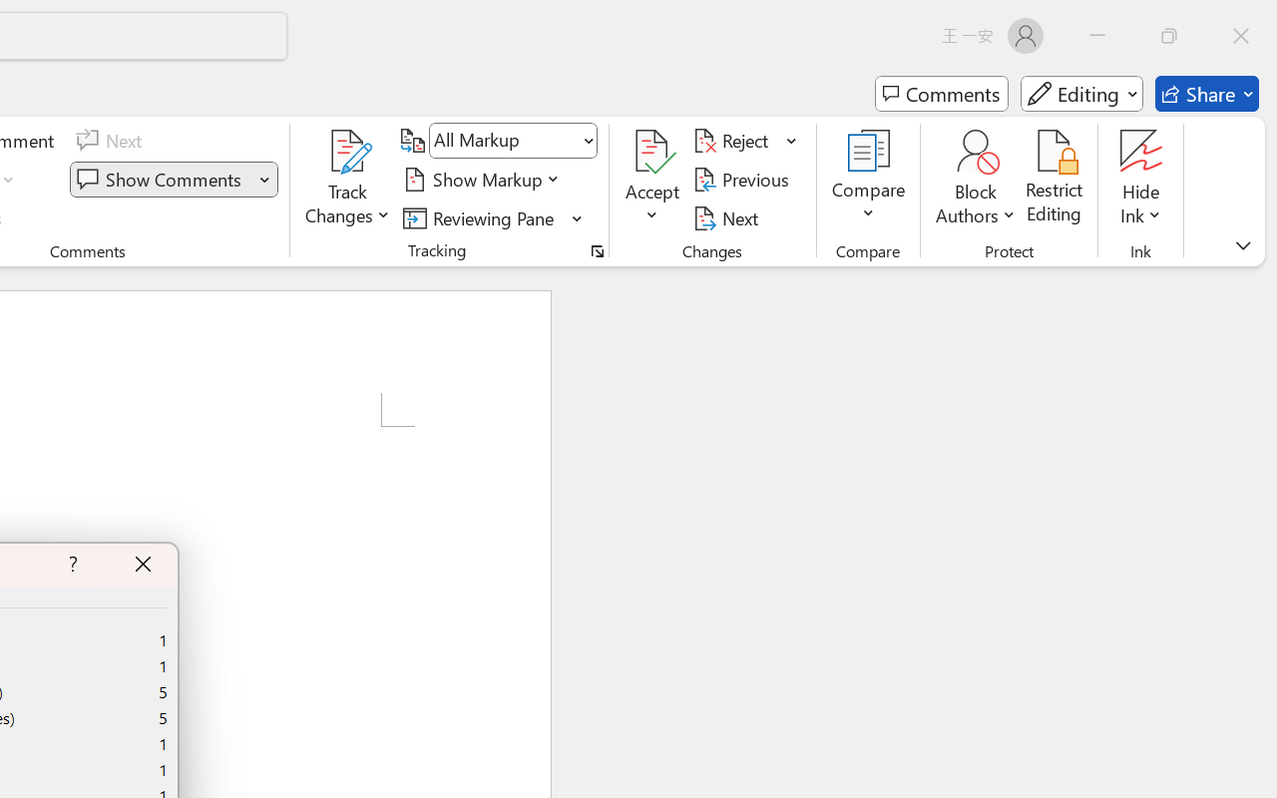  Describe the element at coordinates (1055, 180) in the screenshot. I see `Restrict Editing` at that location.